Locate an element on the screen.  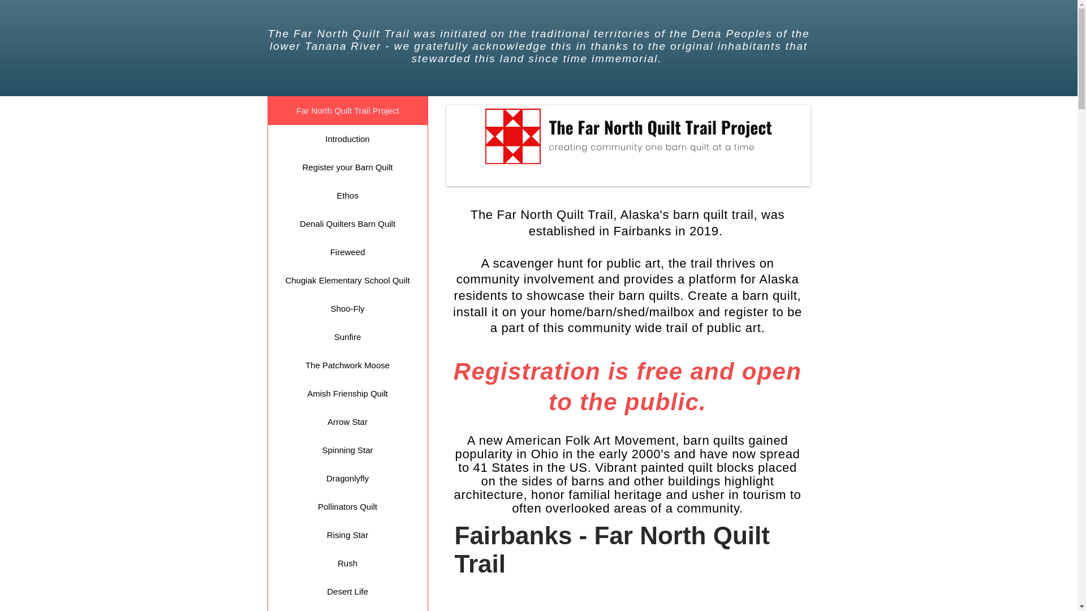
Hope Springs Eternal is located at coordinates (348, 609).